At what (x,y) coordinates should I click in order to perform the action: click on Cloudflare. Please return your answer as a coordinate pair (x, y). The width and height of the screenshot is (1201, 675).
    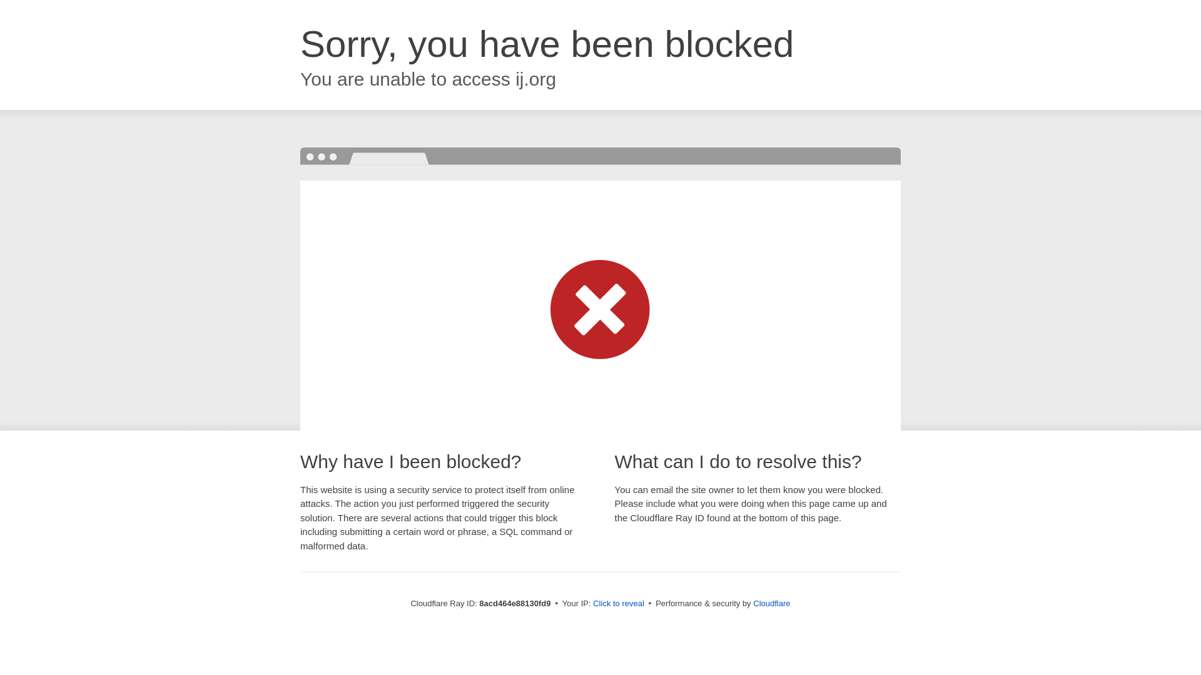
    Looking at the image, I should click on (771, 603).